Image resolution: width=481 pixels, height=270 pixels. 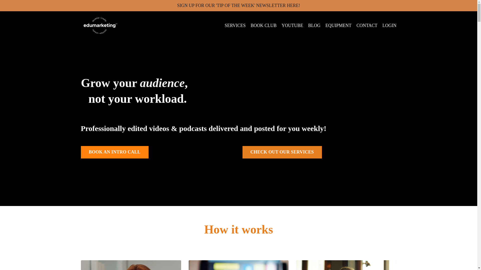 I want to click on LOGIN, so click(x=389, y=25).